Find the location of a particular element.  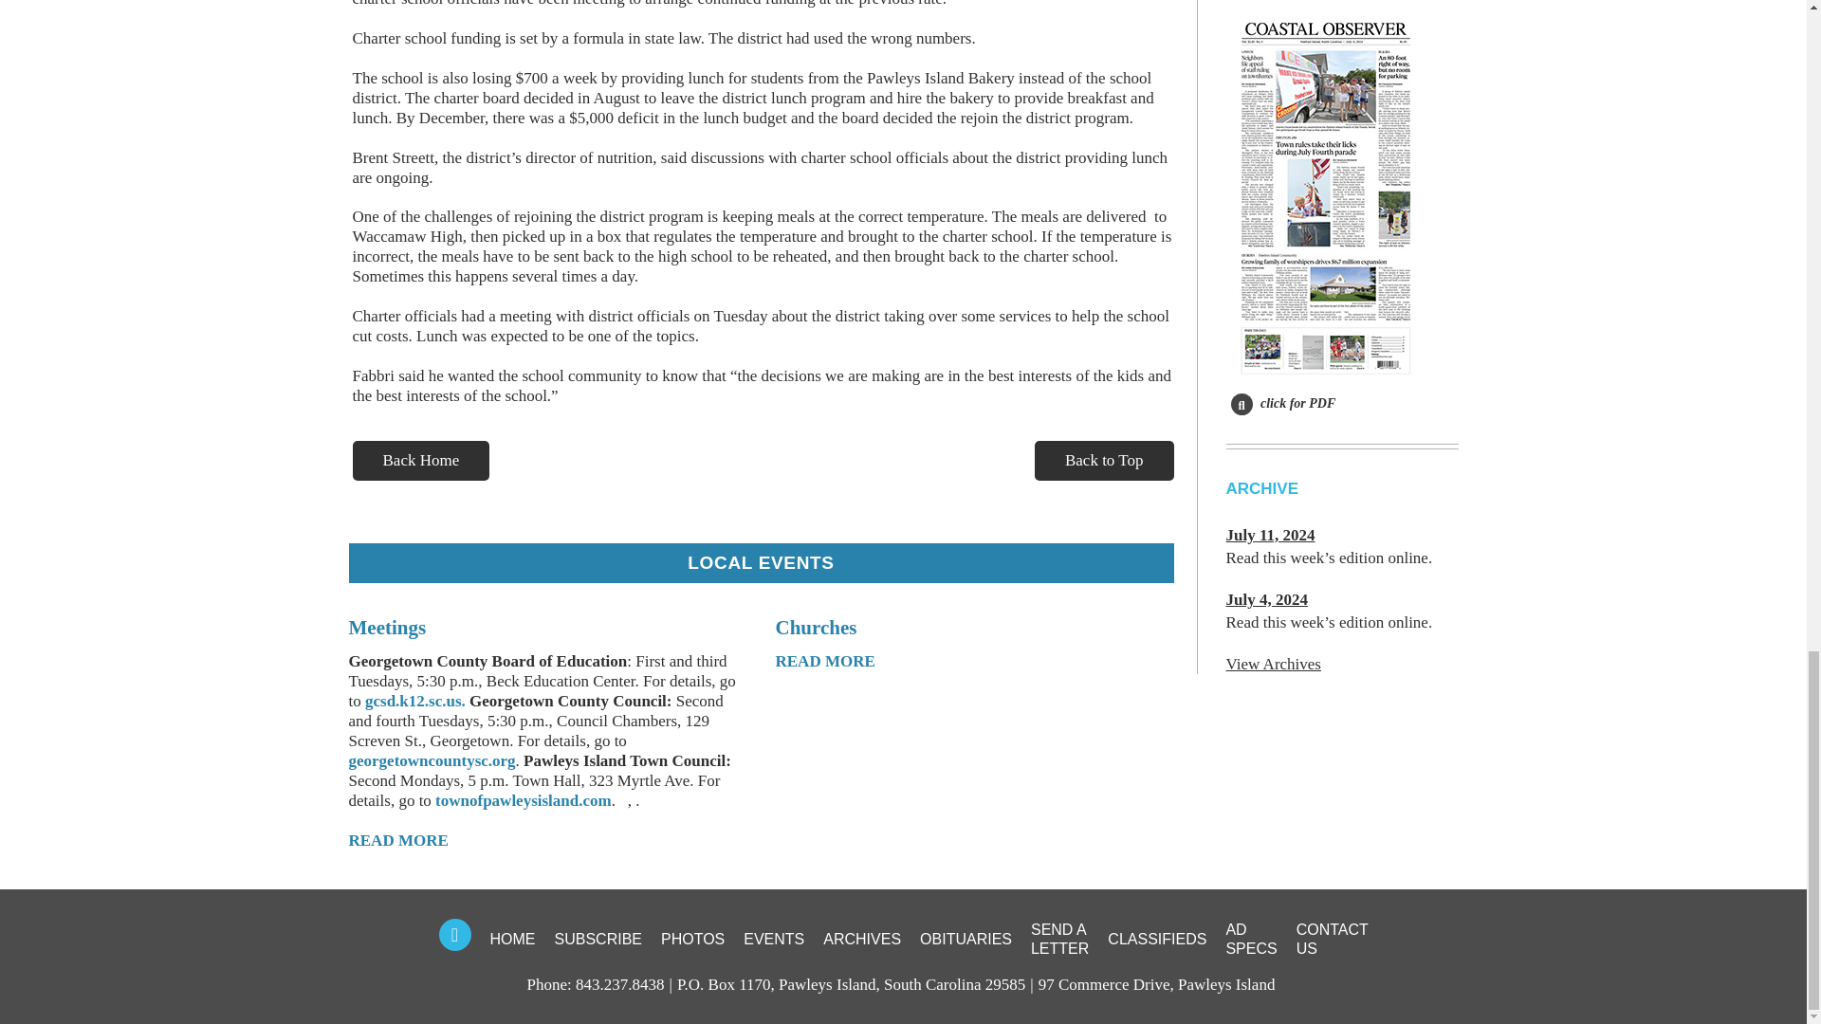

. is located at coordinates (464, 702).